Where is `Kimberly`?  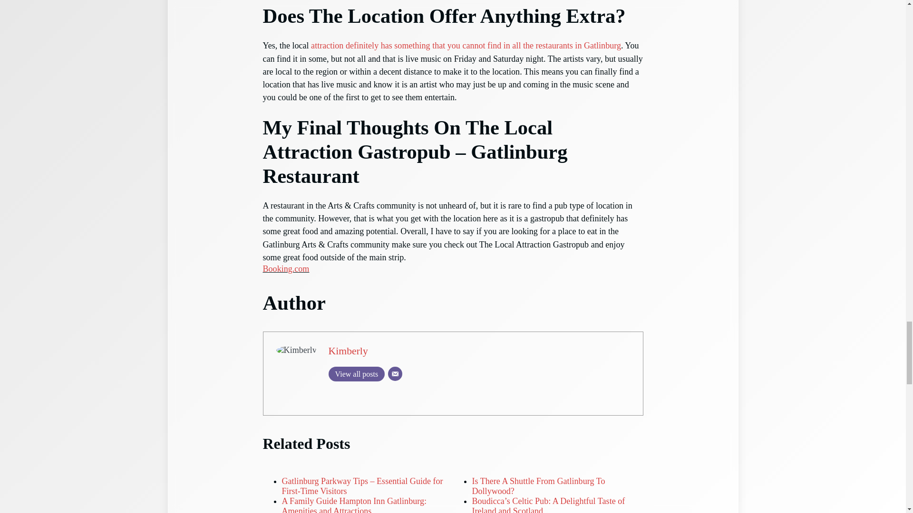 Kimberly is located at coordinates (348, 351).